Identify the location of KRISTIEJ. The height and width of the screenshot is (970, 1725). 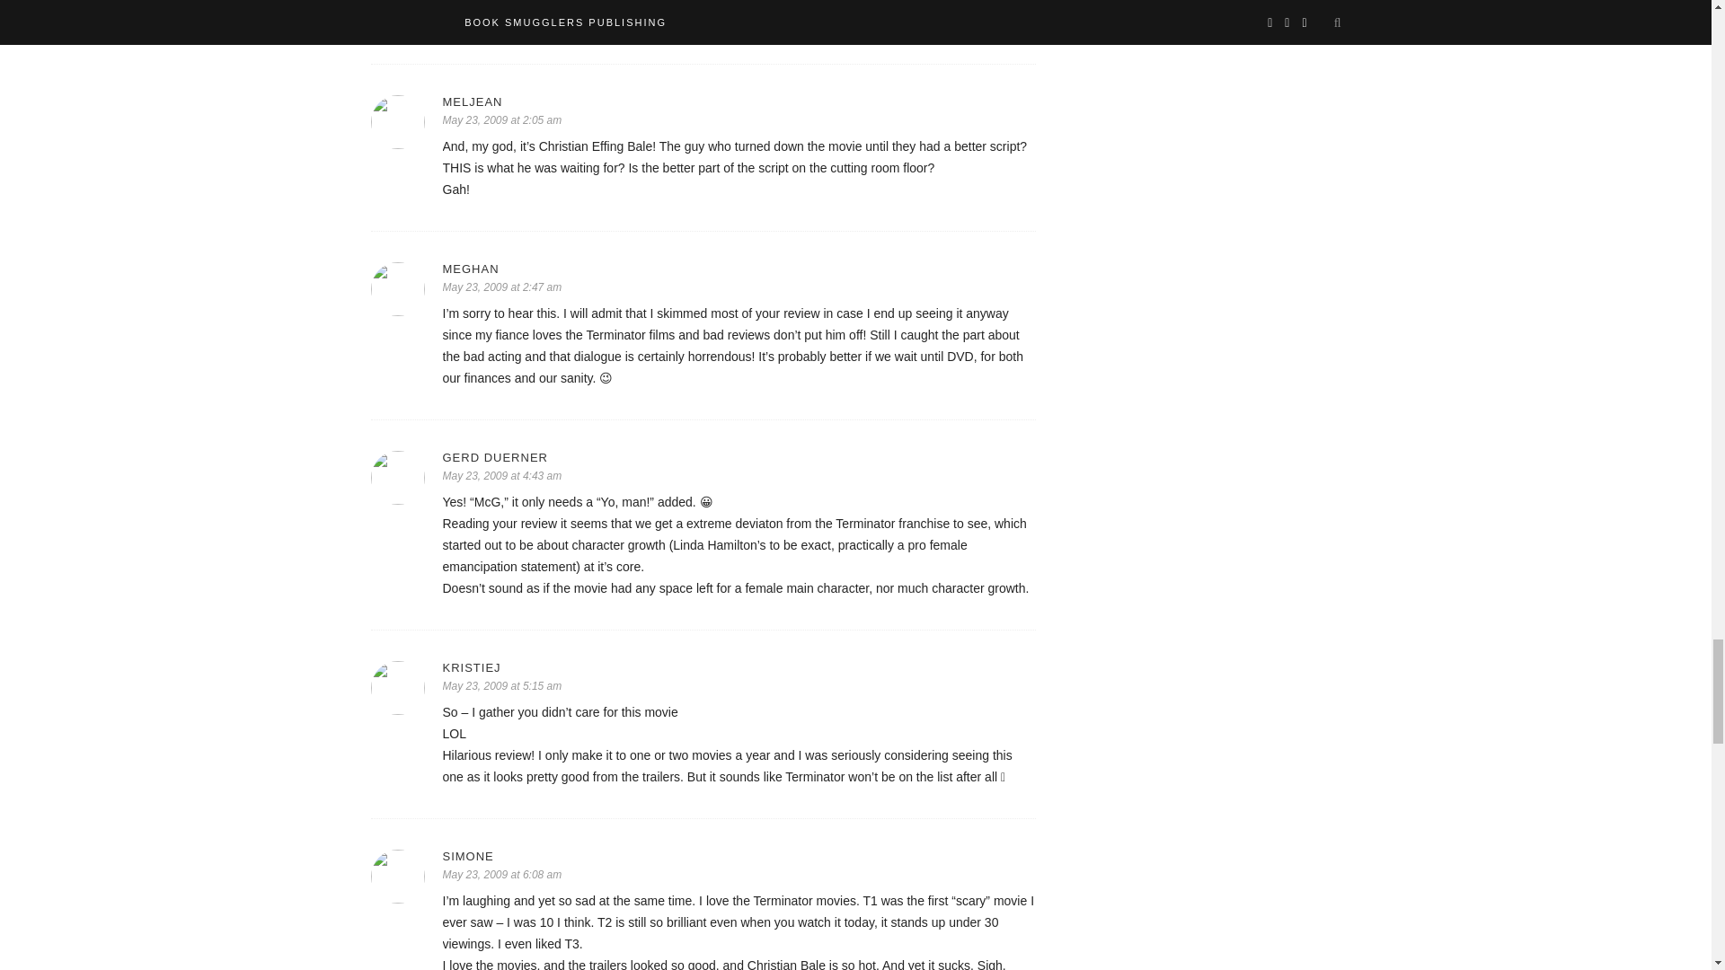
(739, 666).